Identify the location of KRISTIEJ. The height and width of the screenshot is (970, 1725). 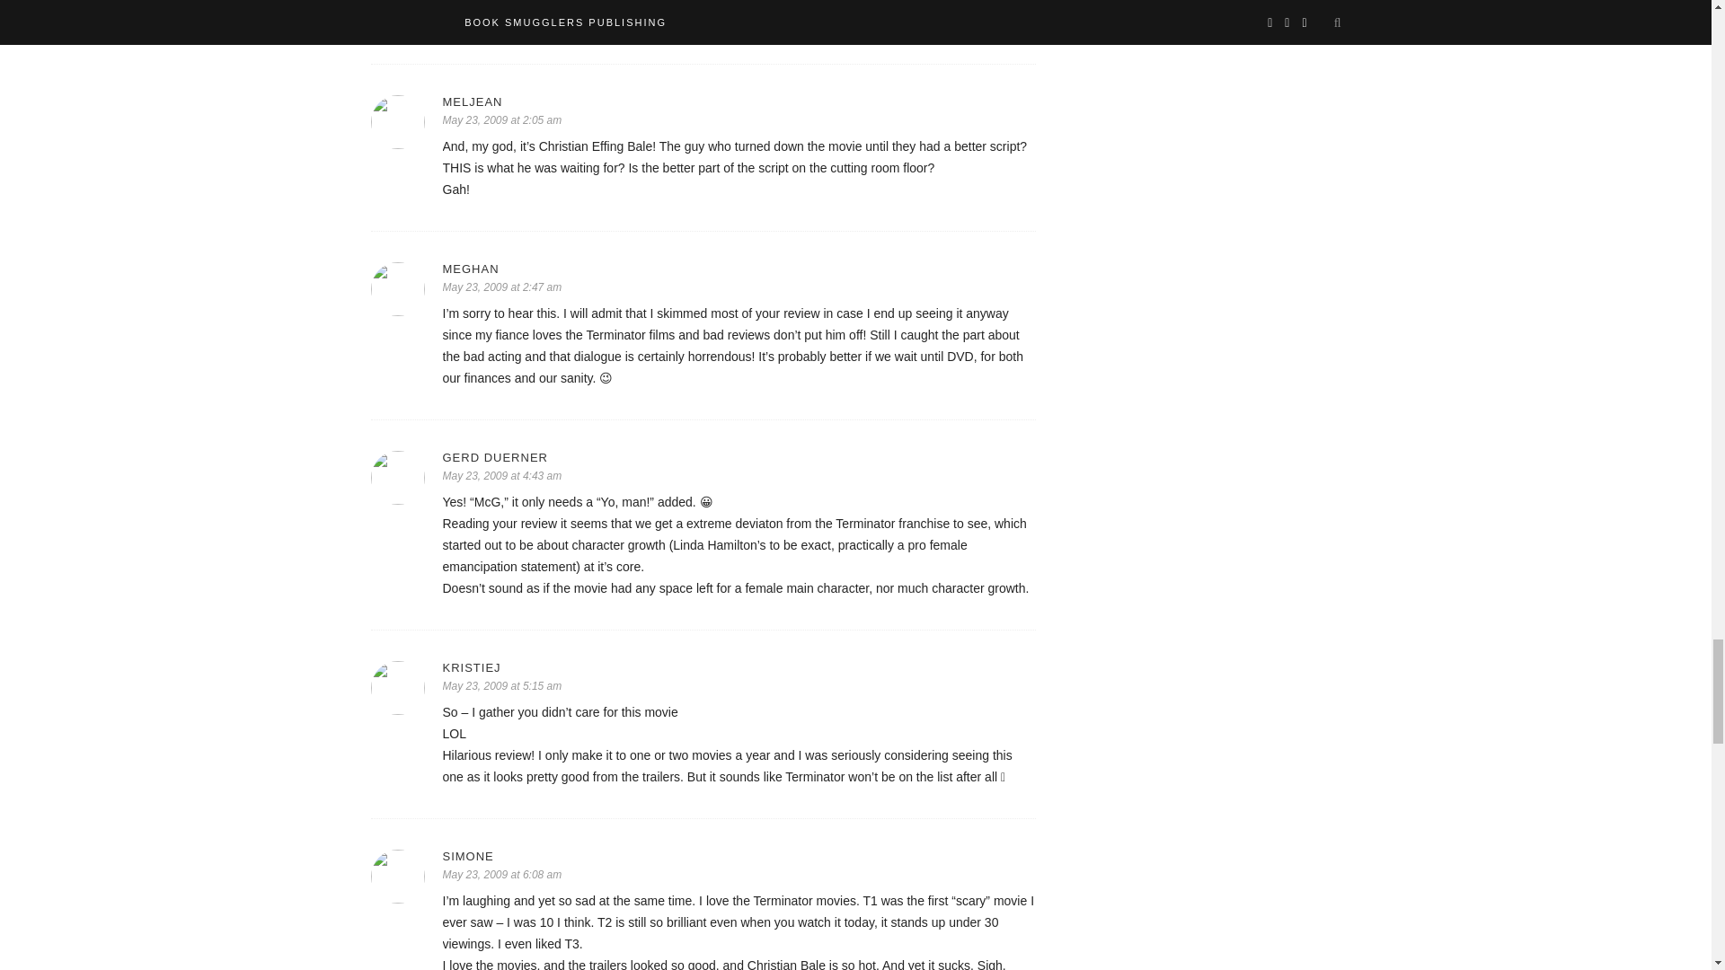
(739, 666).